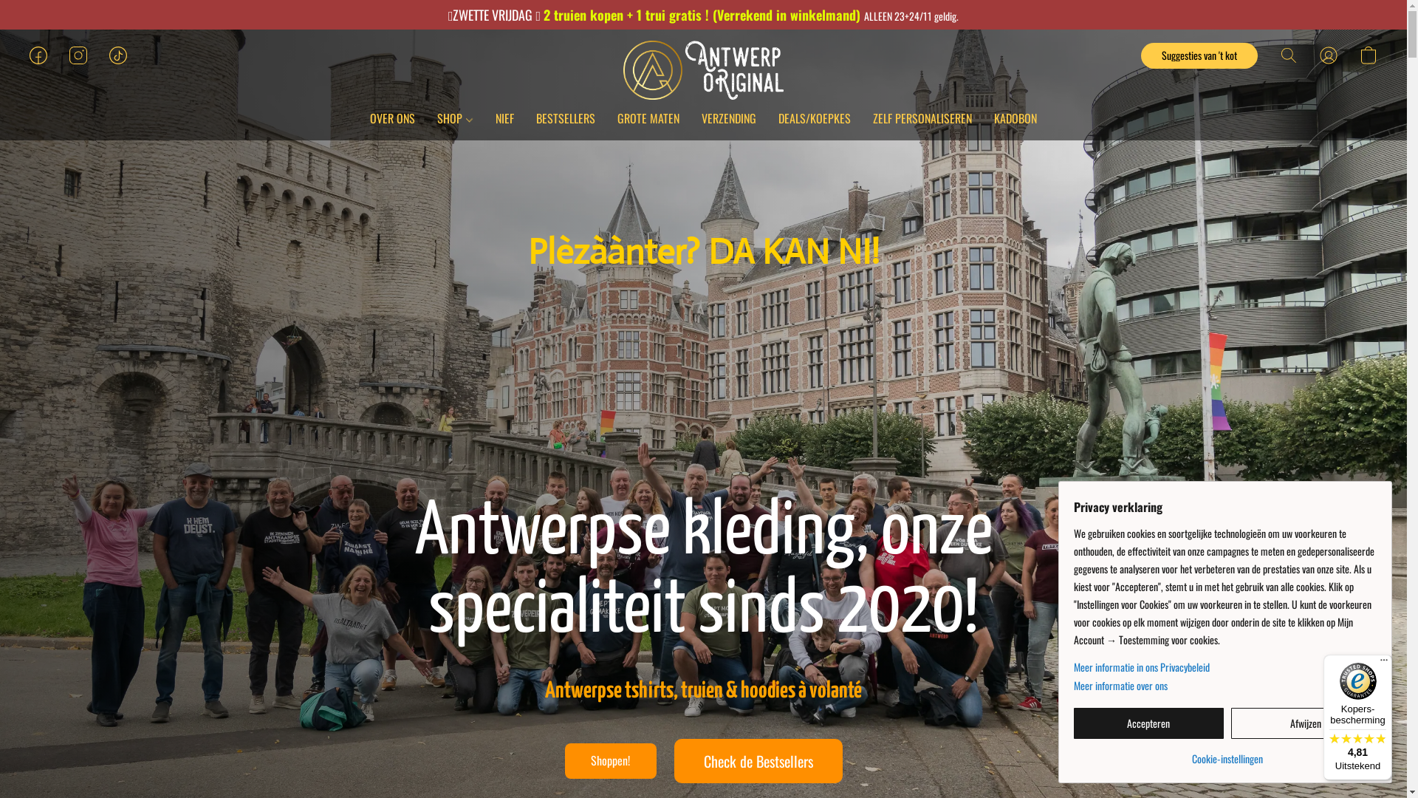 This screenshot has height=798, width=1418. What do you see at coordinates (1369, 55) in the screenshot?
I see `Ga naar winkelwagen` at bounding box center [1369, 55].